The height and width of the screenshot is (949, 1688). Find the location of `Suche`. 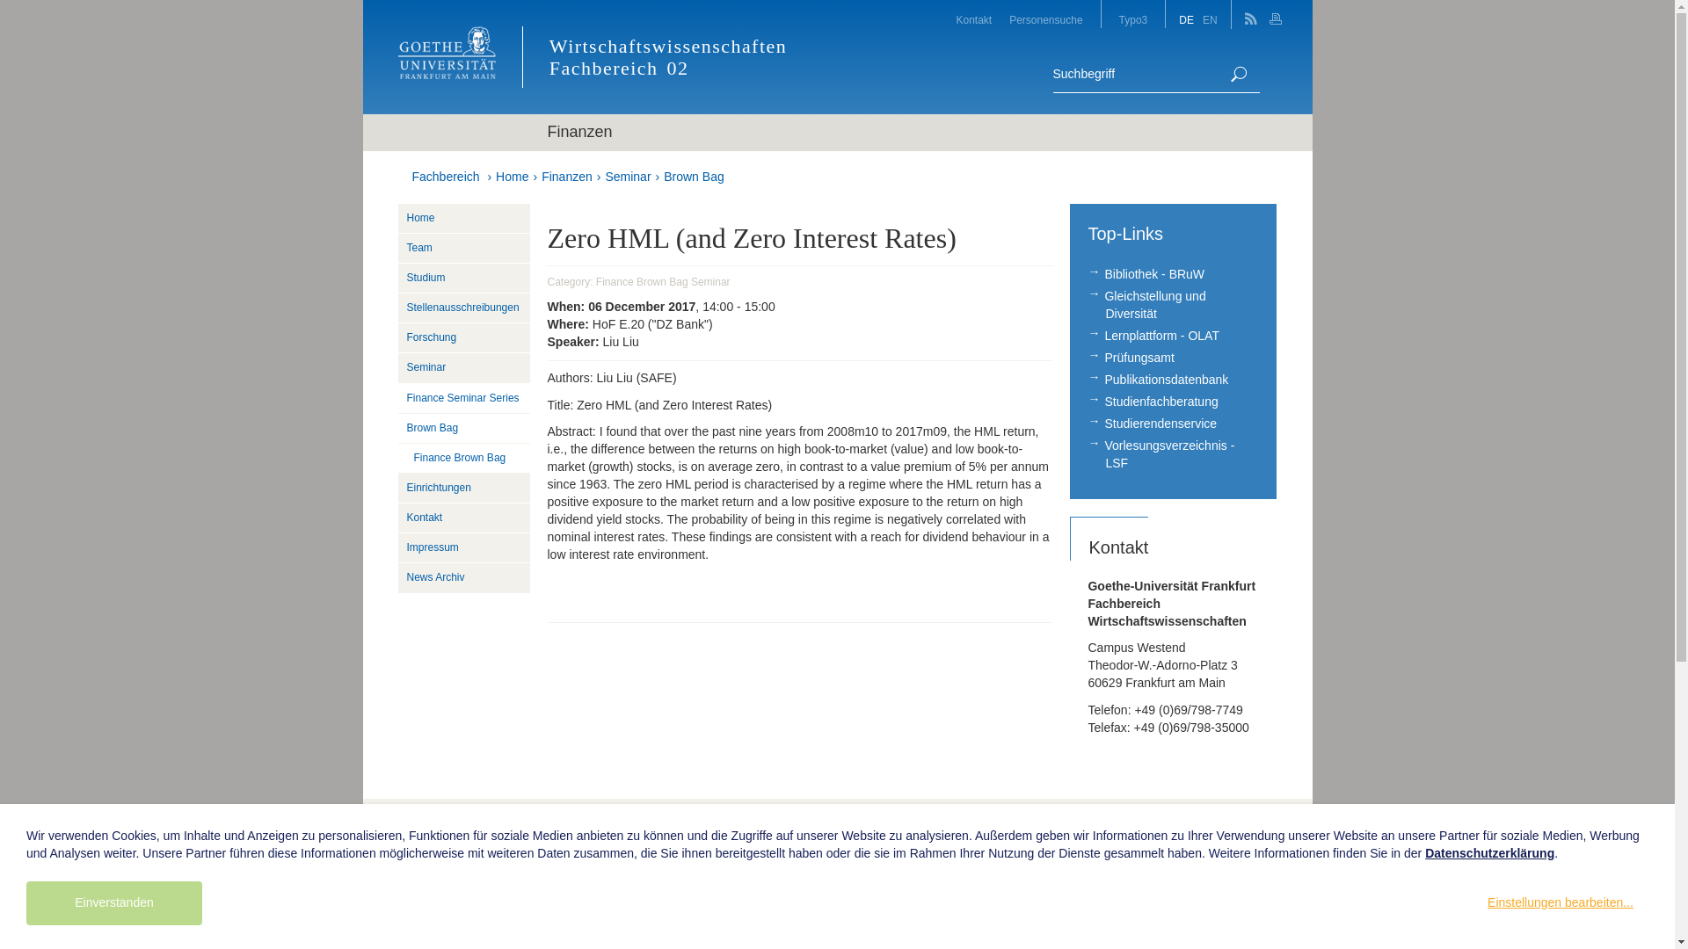

Suche is located at coordinates (1238, 74).